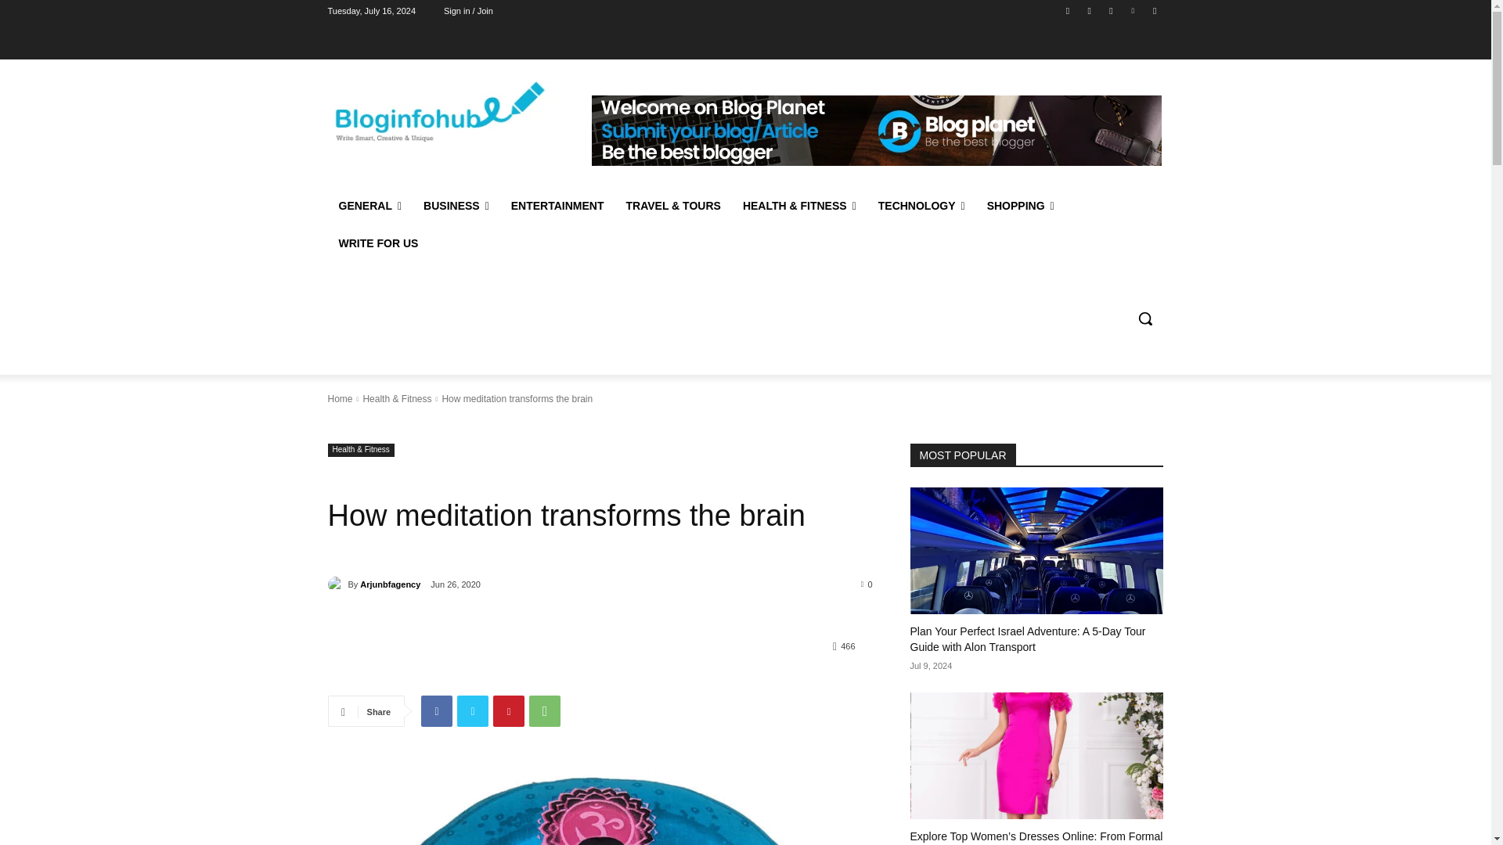 The height and width of the screenshot is (845, 1503). Describe the element at coordinates (1090, 10) in the screenshot. I see `Instagram` at that location.